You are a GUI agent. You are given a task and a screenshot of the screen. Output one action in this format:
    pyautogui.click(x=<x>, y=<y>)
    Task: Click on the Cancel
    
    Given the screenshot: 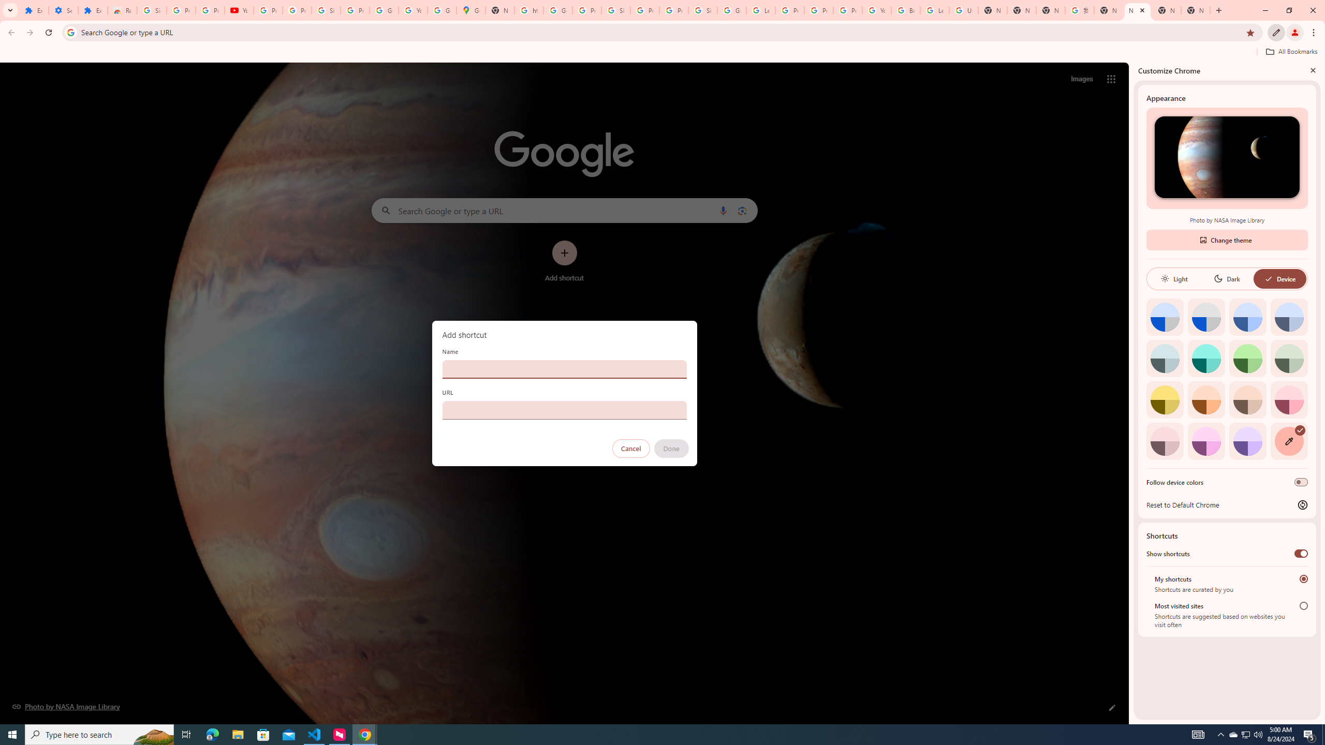 What is the action you would take?
    pyautogui.click(x=631, y=449)
    